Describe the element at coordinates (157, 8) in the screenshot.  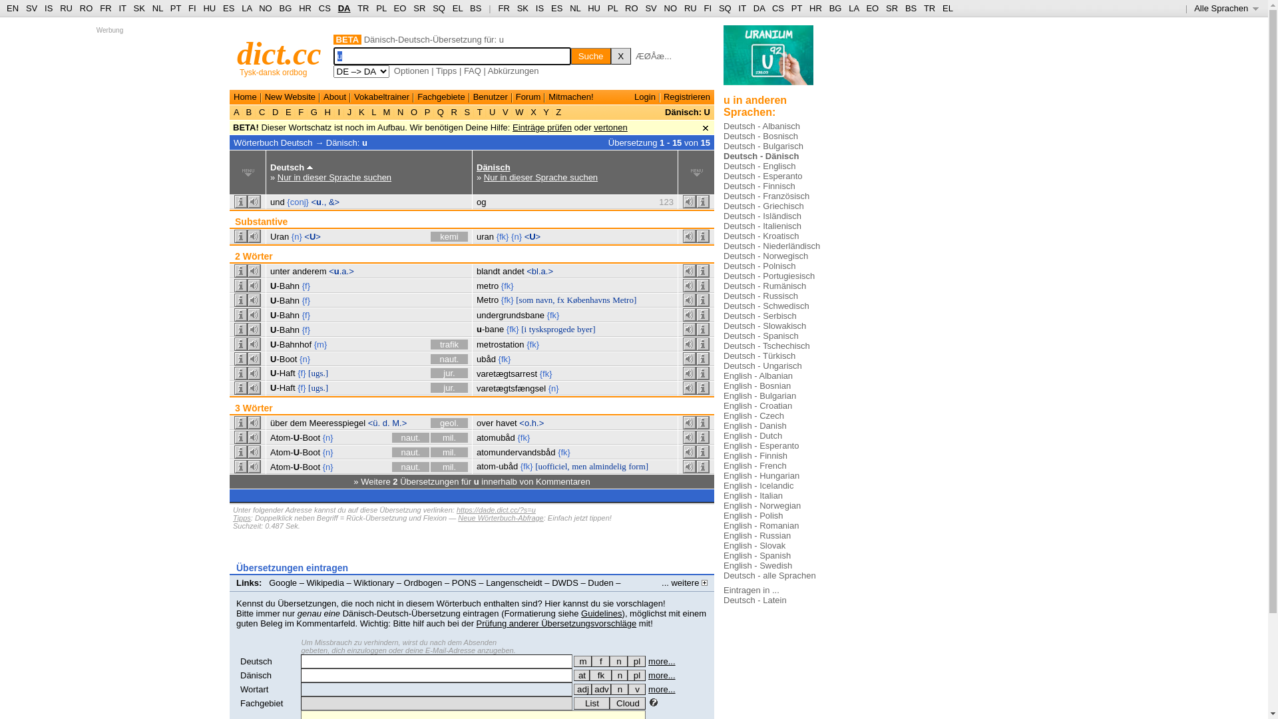
I see `NL` at that location.